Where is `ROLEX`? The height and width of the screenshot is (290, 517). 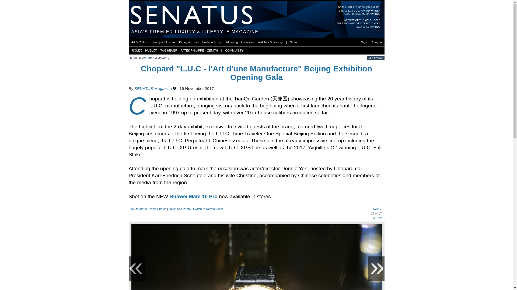
ROLEX is located at coordinates (137, 50).